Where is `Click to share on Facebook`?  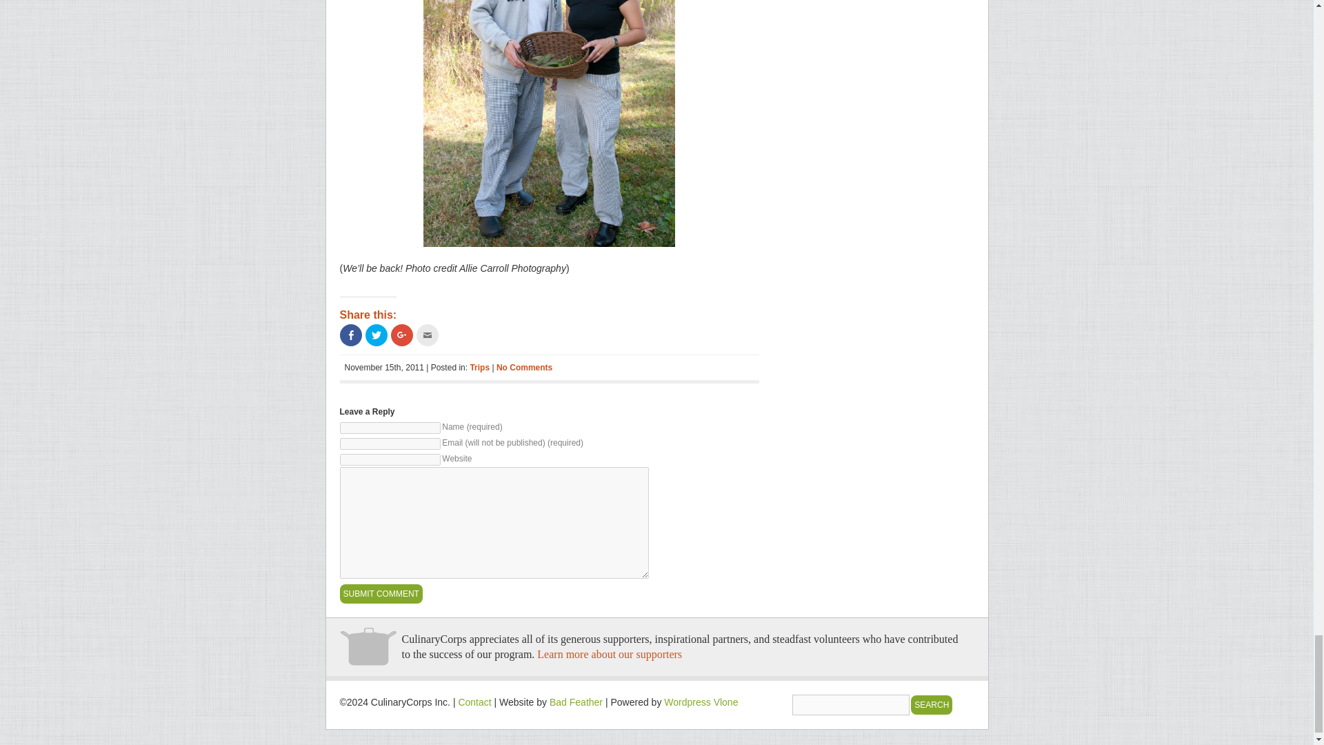
Click to share on Facebook is located at coordinates (350, 335).